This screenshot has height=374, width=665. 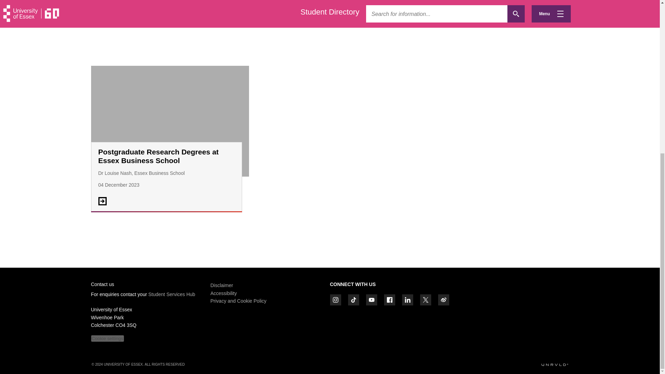 What do you see at coordinates (554, 365) in the screenshot?
I see `UNRVLD Digital Agency website` at bounding box center [554, 365].